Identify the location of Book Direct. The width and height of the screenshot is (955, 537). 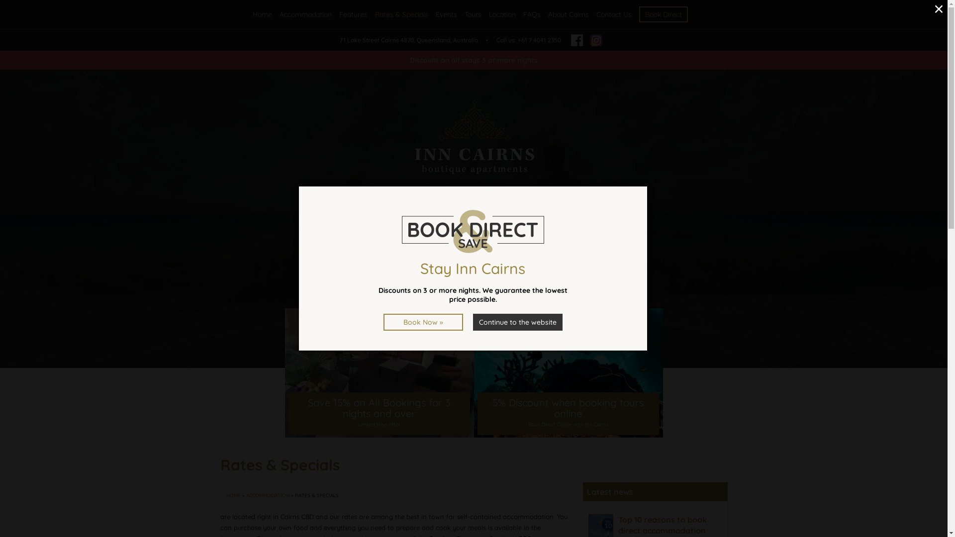
(474, 287).